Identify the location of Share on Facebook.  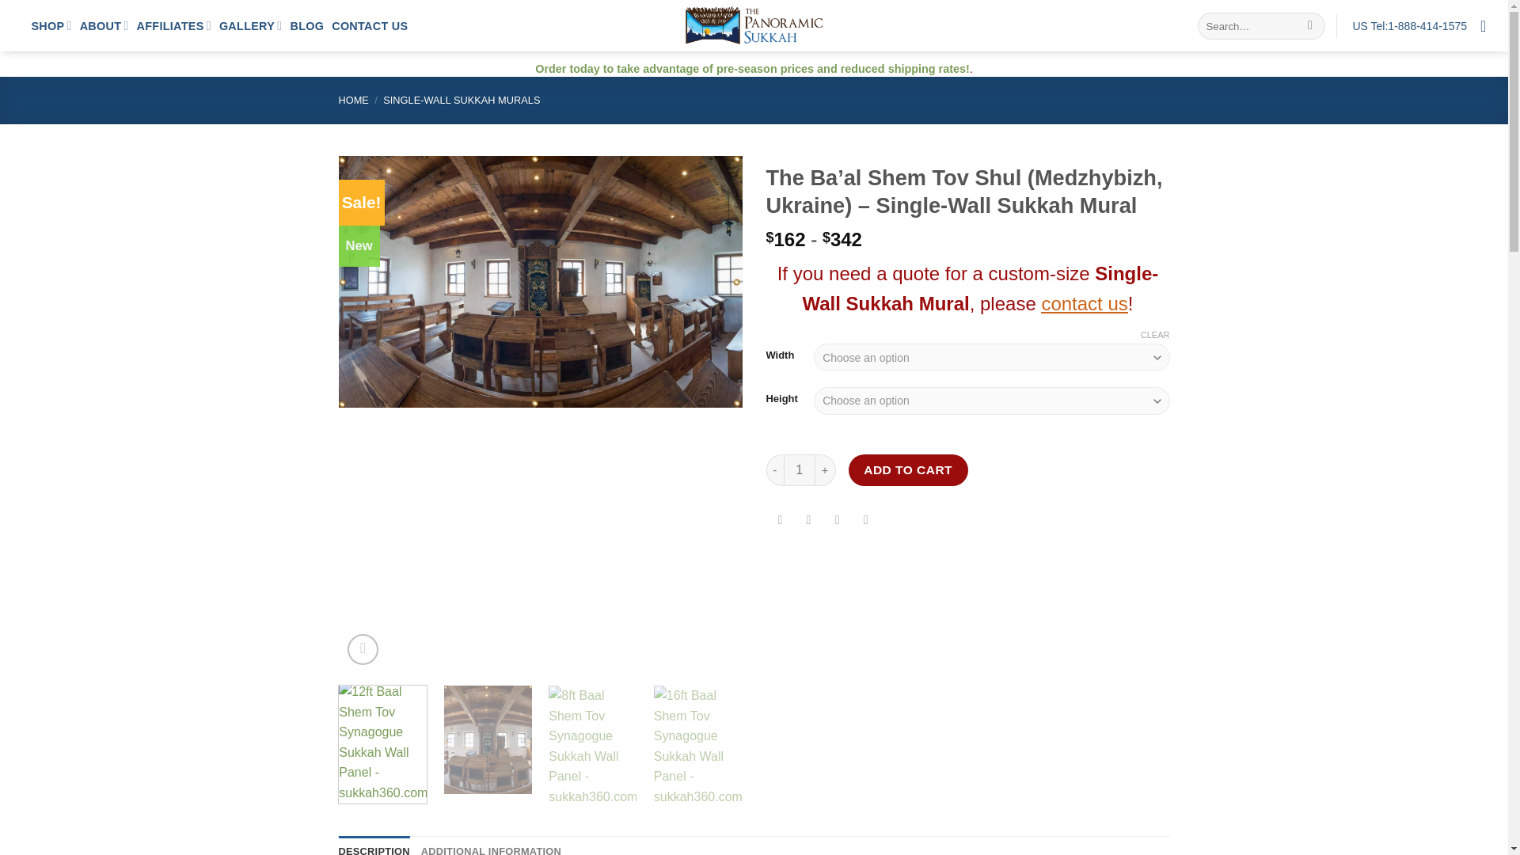
(781, 522).